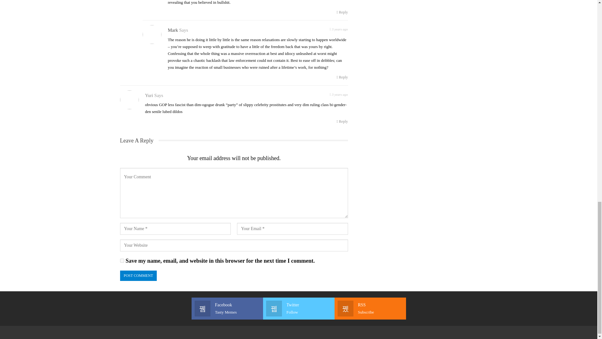  I want to click on Reply, so click(342, 121).